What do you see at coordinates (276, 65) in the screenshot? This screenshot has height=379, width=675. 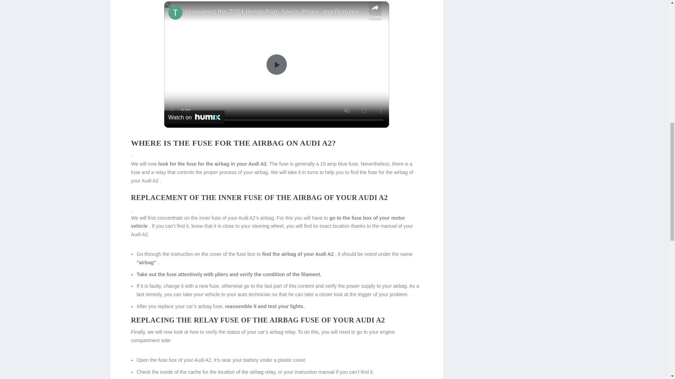 I see `PLAY VIDEO` at bounding box center [276, 65].